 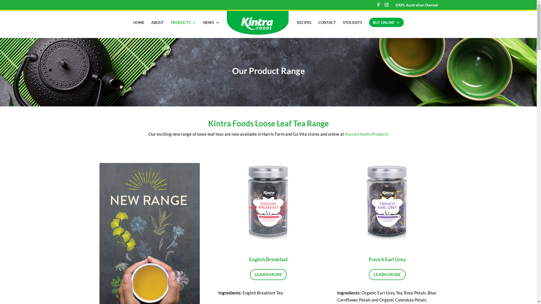 What do you see at coordinates (327, 29) in the screenshot?
I see `CONTACT` at bounding box center [327, 29].